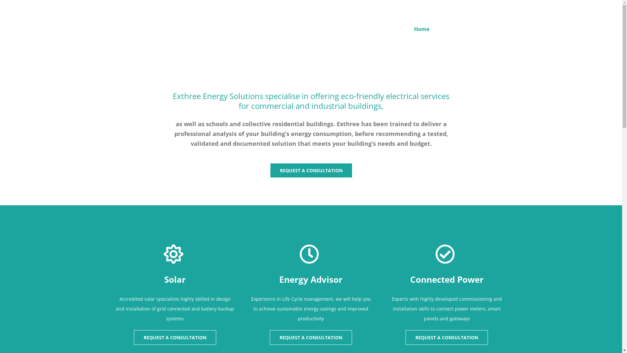 The image size is (627, 353). What do you see at coordinates (311, 337) in the screenshot?
I see `REQUEST A CONSULTATION` at bounding box center [311, 337].